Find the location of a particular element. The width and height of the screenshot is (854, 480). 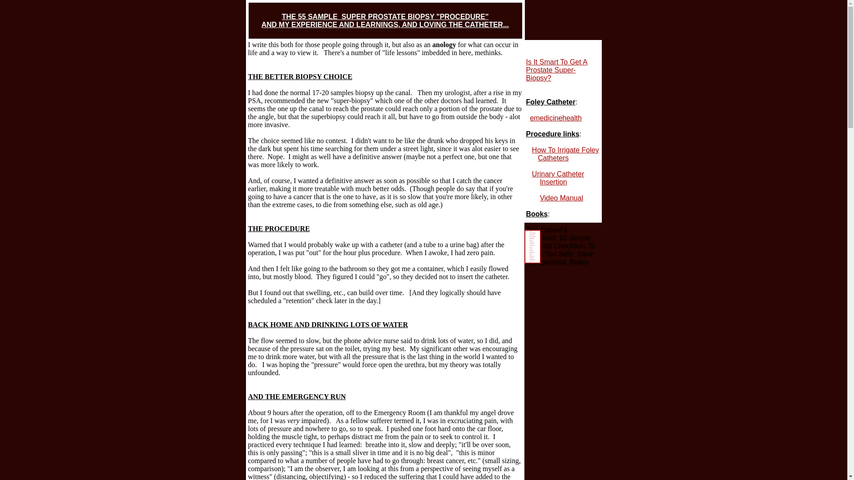

RELATIONSHIPS is located at coordinates (532, 251).